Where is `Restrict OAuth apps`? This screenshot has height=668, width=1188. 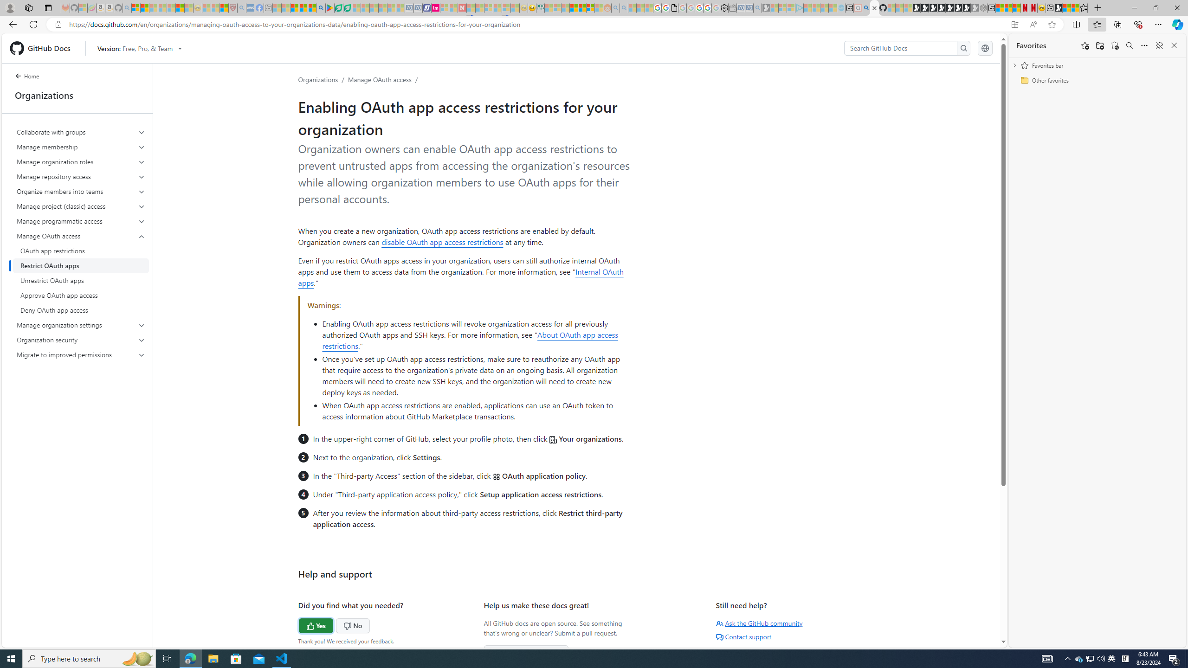
Restrict OAuth apps is located at coordinates (81, 265).